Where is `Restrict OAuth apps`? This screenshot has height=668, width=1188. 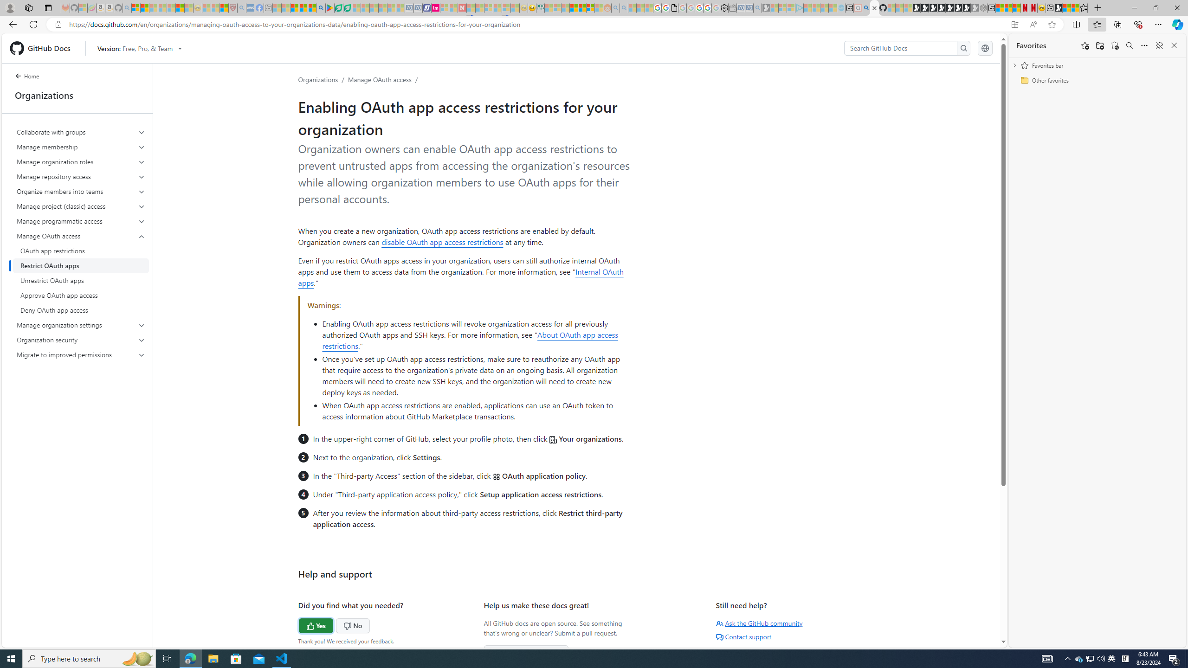
Restrict OAuth apps is located at coordinates (81, 265).